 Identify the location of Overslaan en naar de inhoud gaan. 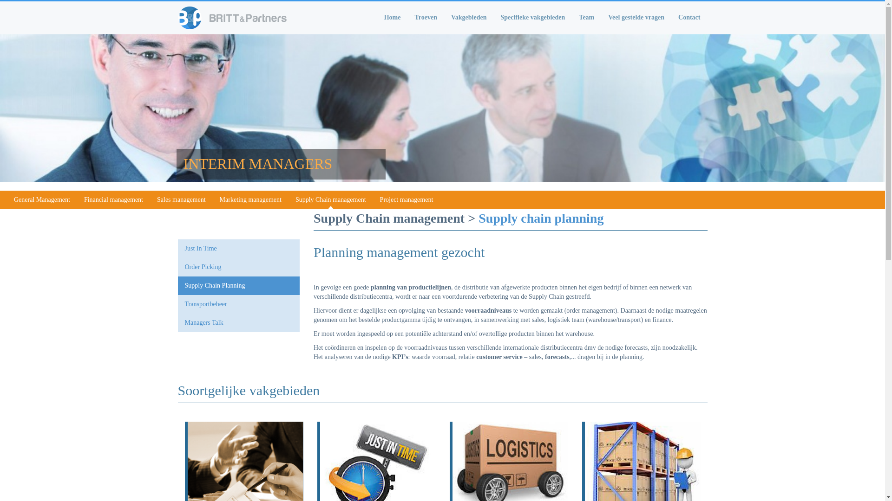
(0, 0).